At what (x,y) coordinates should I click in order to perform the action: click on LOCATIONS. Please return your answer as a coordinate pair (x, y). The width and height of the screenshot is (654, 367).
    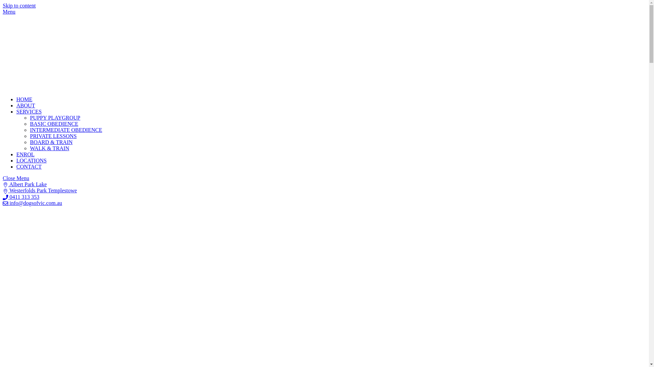
    Looking at the image, I should click on (31, 160).